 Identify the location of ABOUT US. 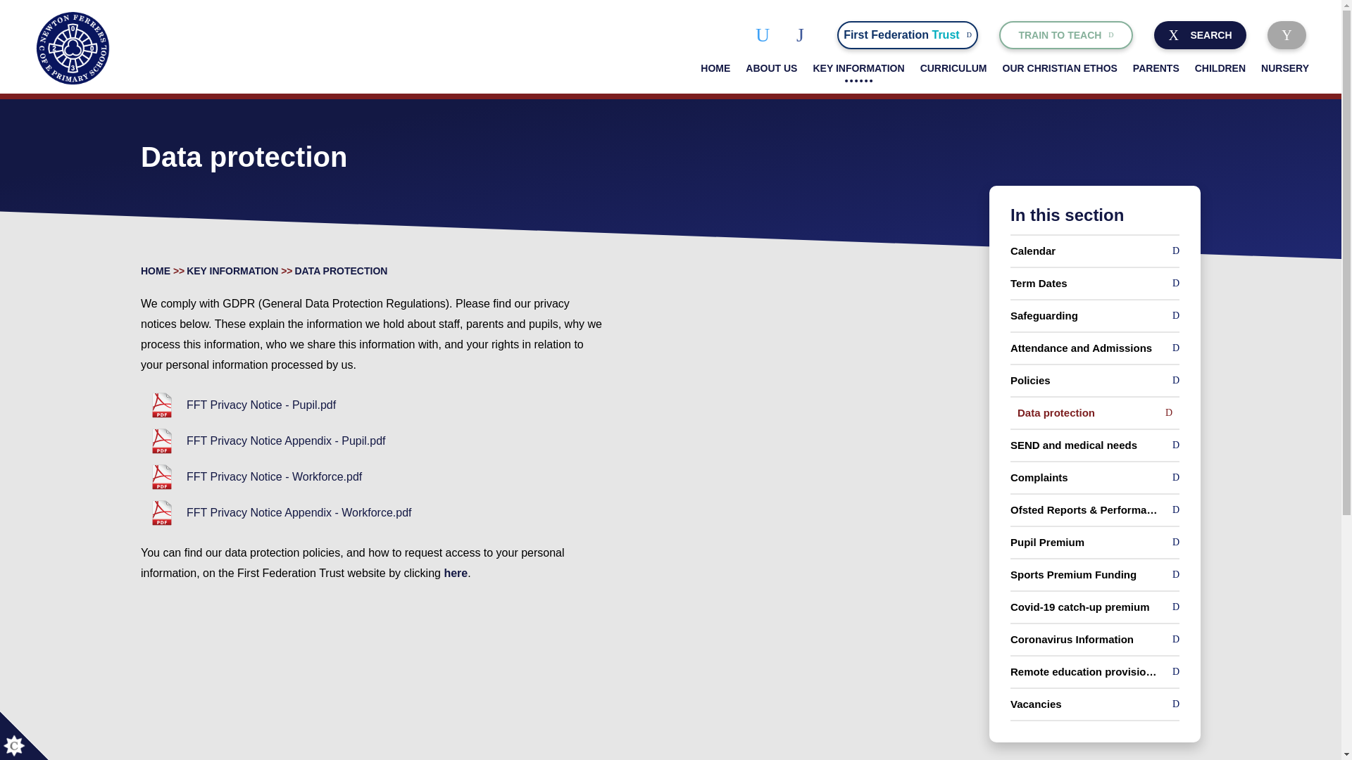
(765, 34).